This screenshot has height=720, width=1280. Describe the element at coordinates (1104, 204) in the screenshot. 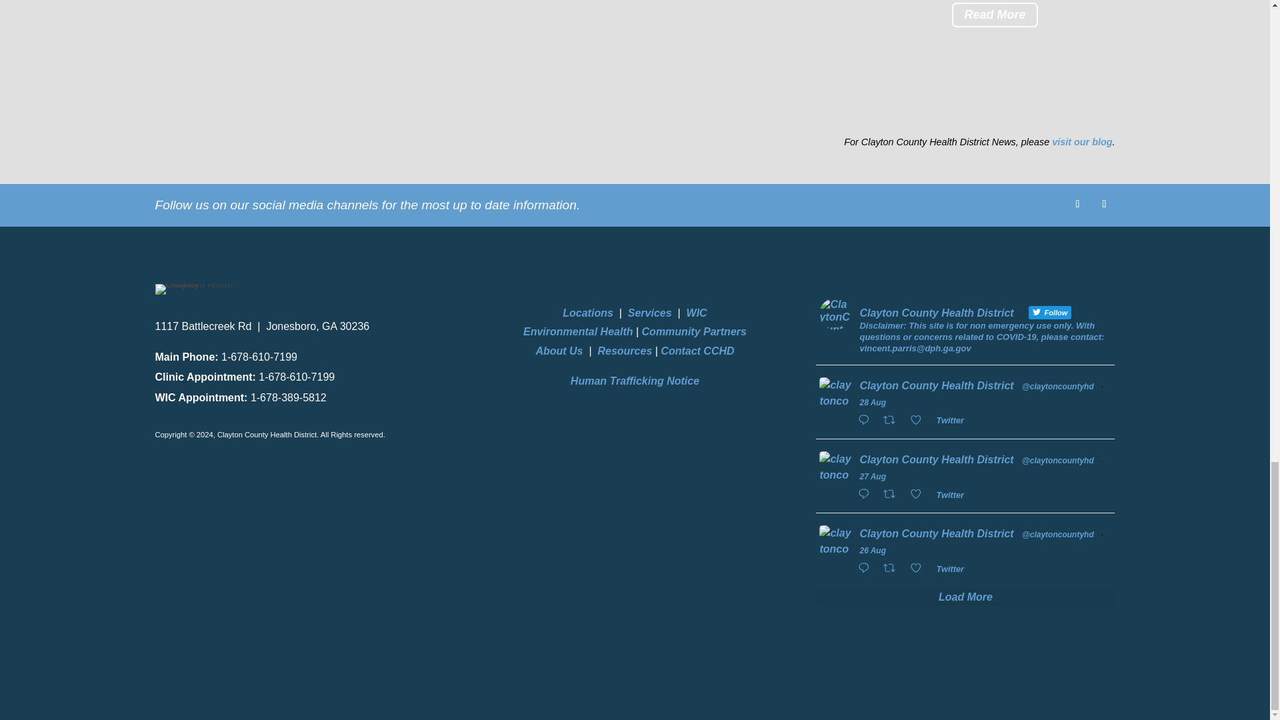

I see `Follow on X` at that location.